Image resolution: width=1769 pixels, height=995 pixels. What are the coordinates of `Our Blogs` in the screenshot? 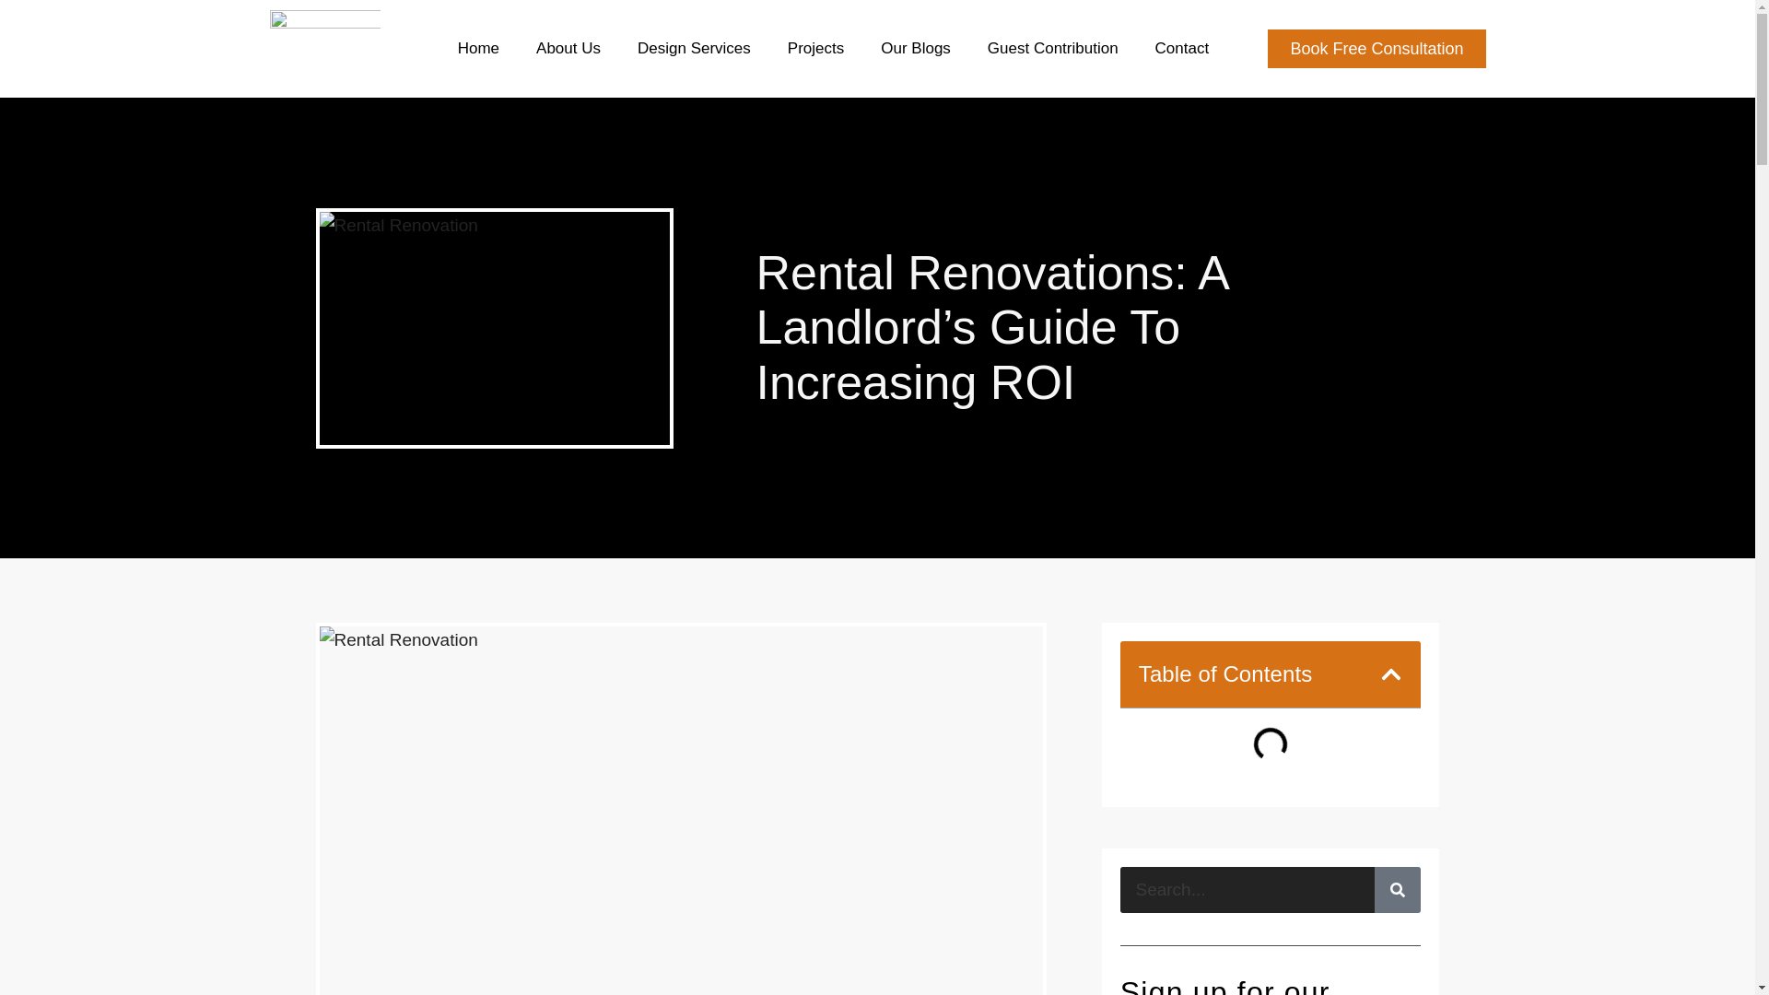 It's located at (915, 48).